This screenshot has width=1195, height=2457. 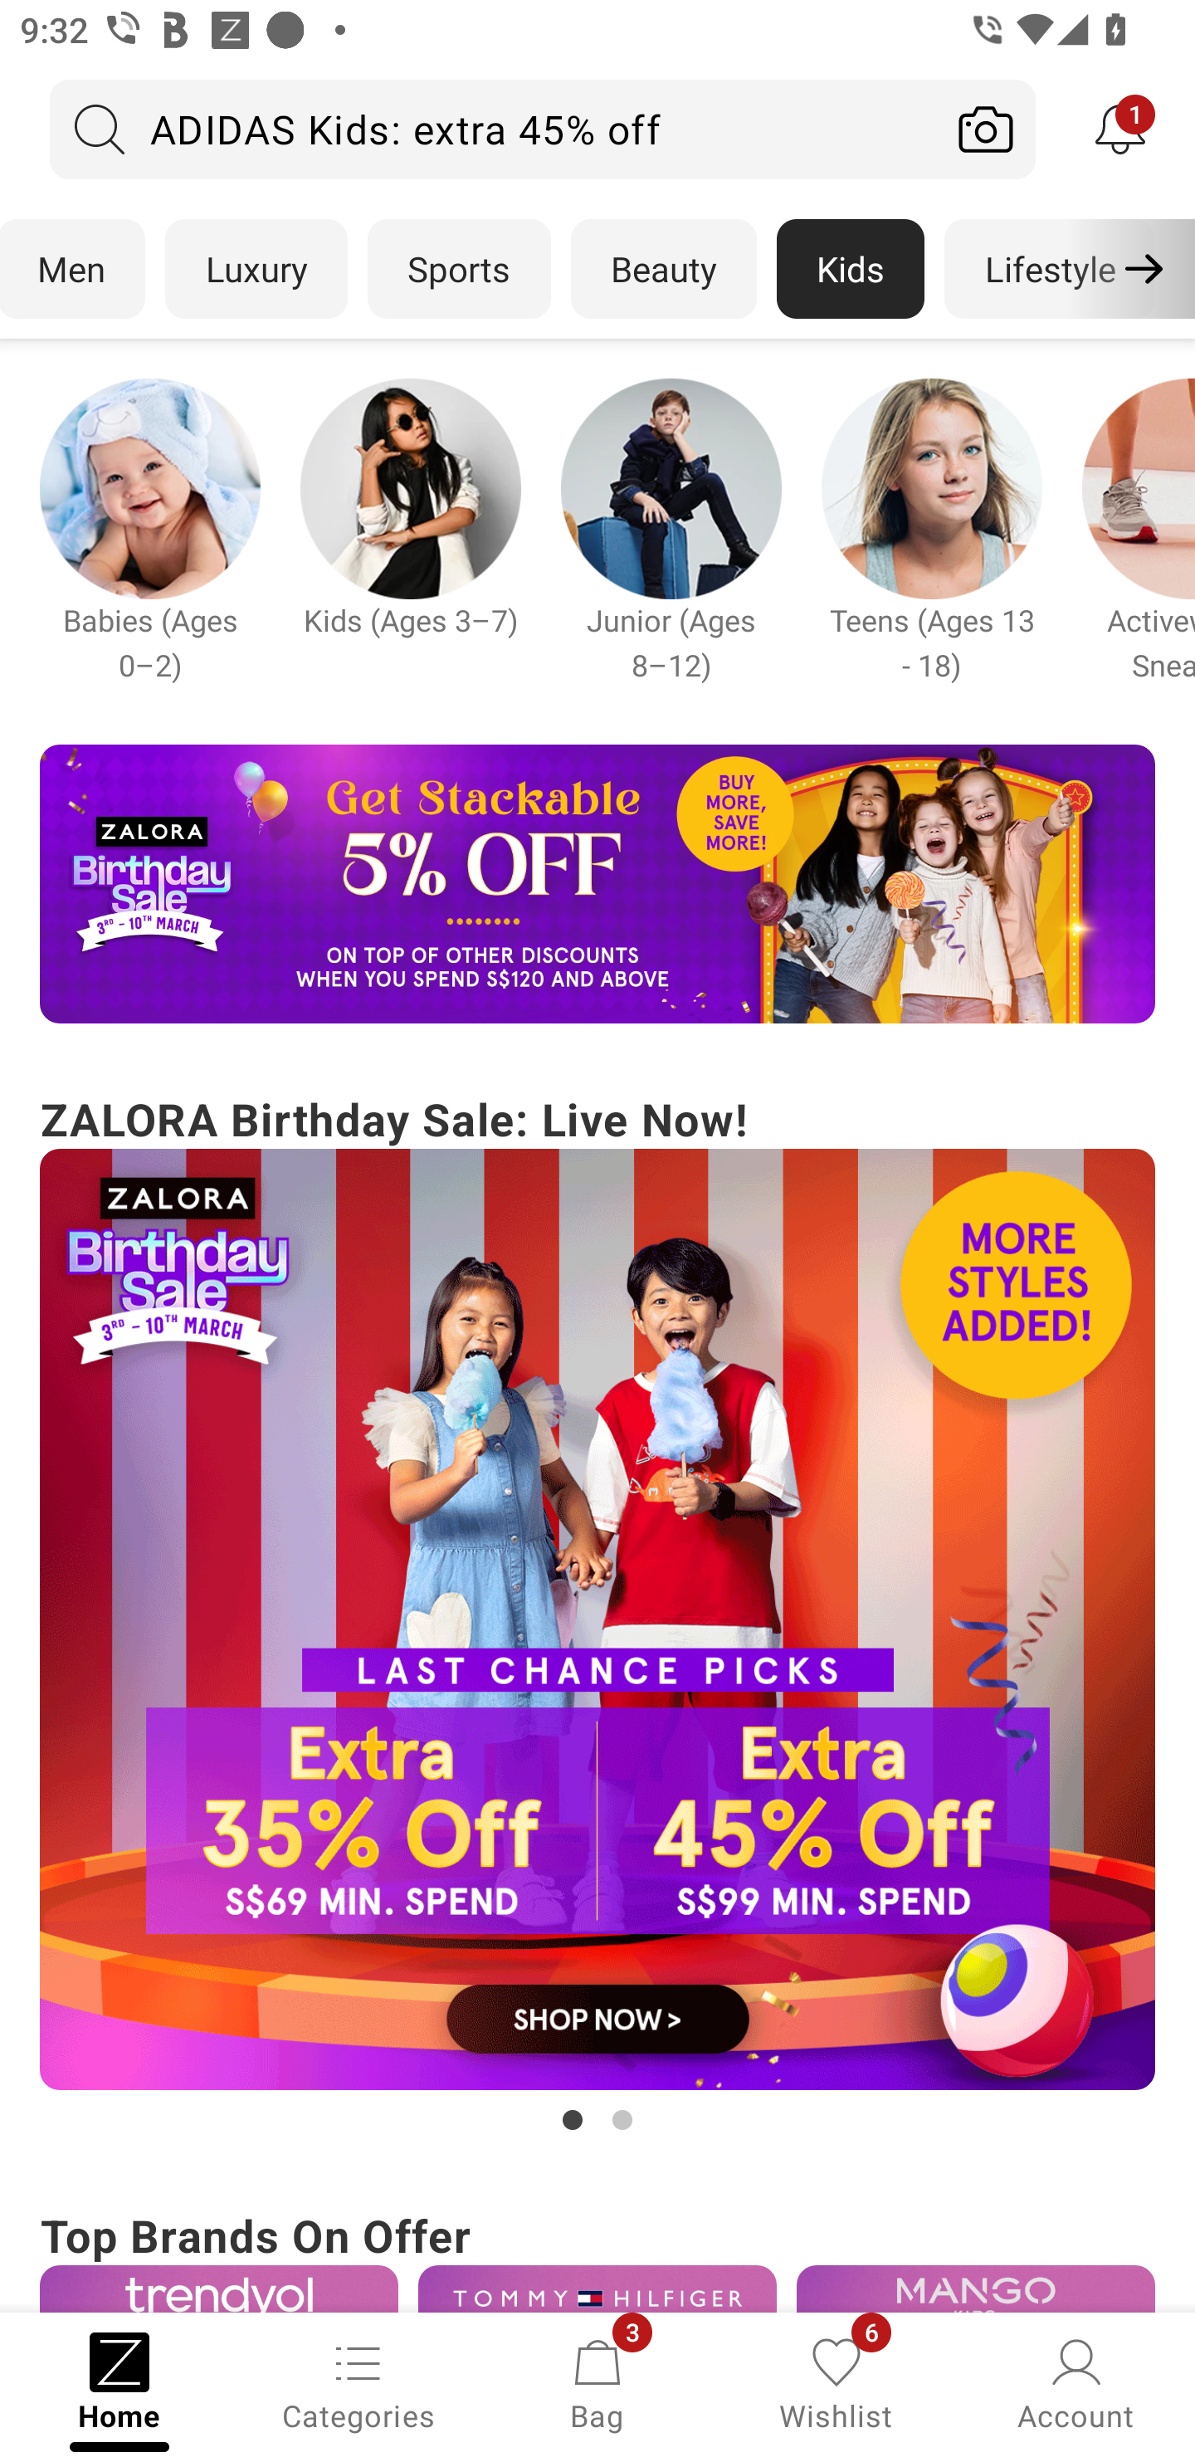 I want to click on Campaign banner, so click(x=597, y=2288).